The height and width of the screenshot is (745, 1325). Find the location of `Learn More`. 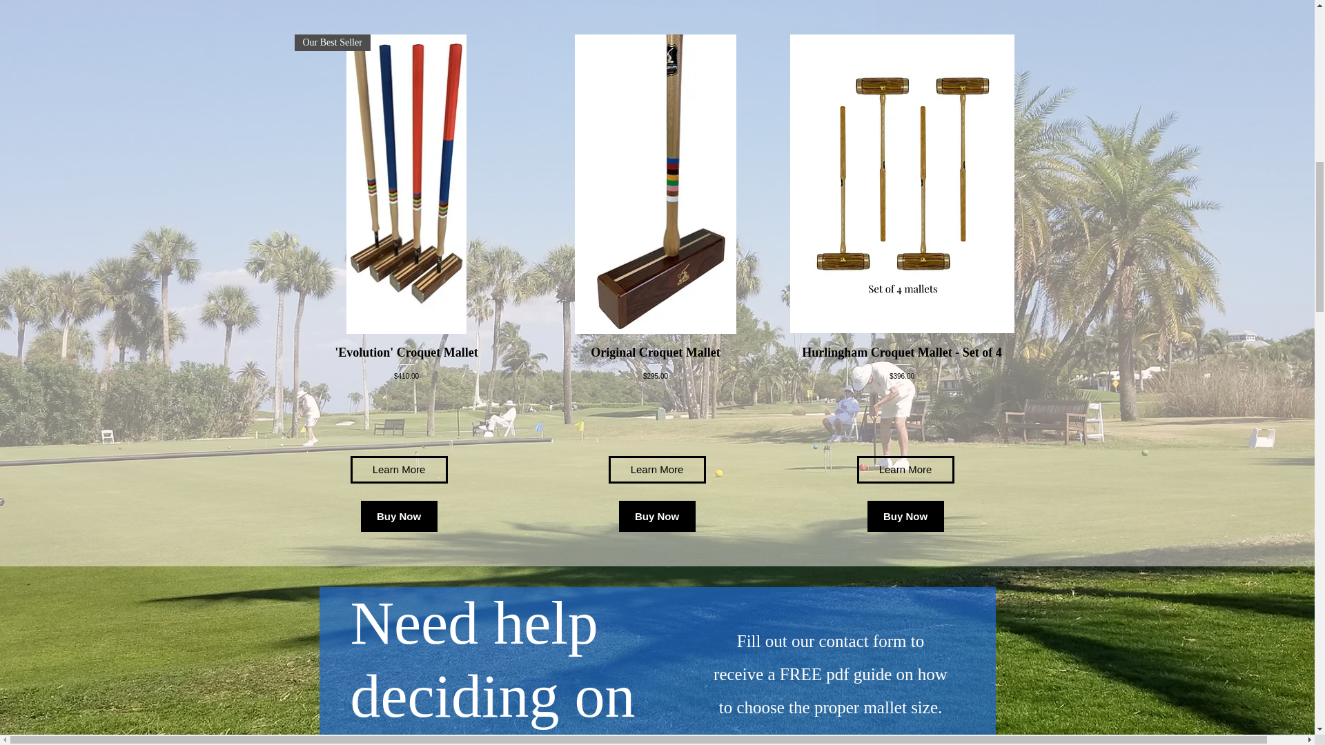

Learn More is located at coordinates (905, 469).